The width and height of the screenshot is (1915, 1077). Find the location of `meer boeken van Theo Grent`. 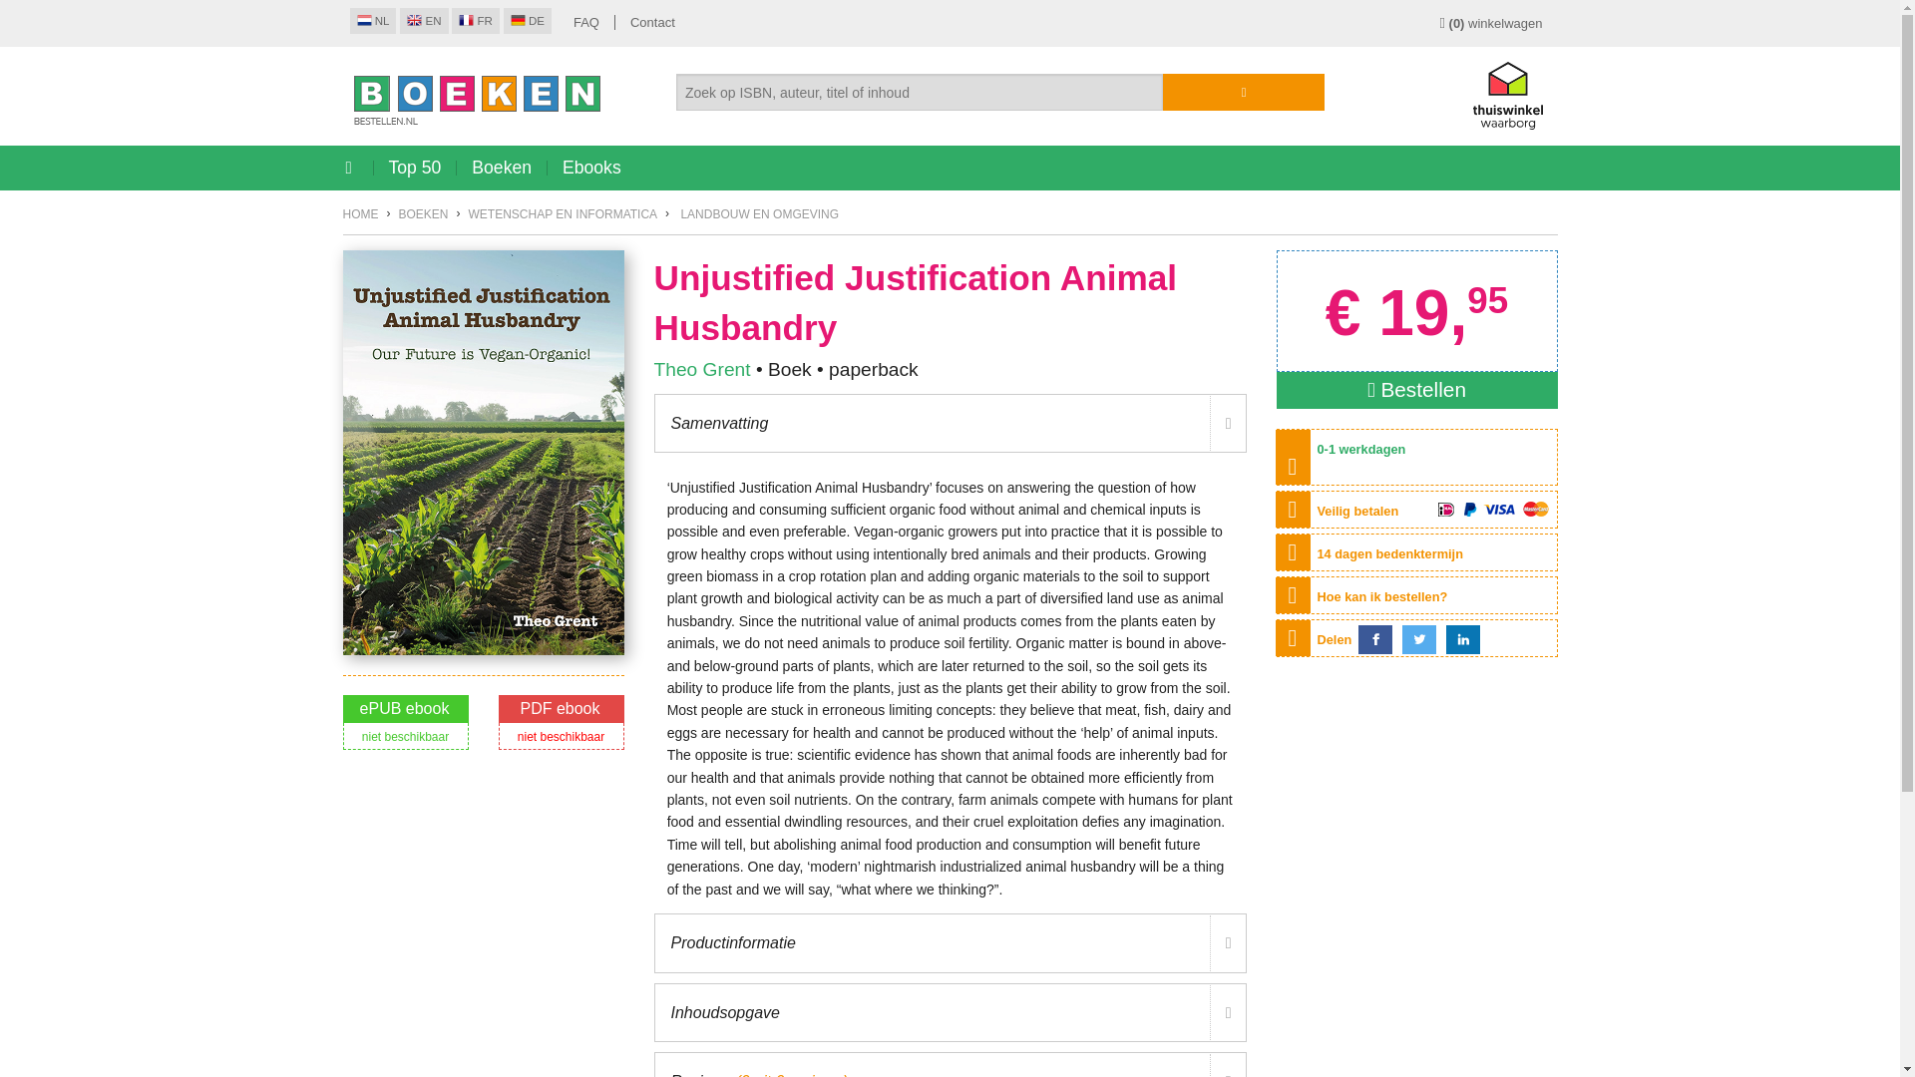

meer boeken van Theo Grent is located at coordinates (702, 369).